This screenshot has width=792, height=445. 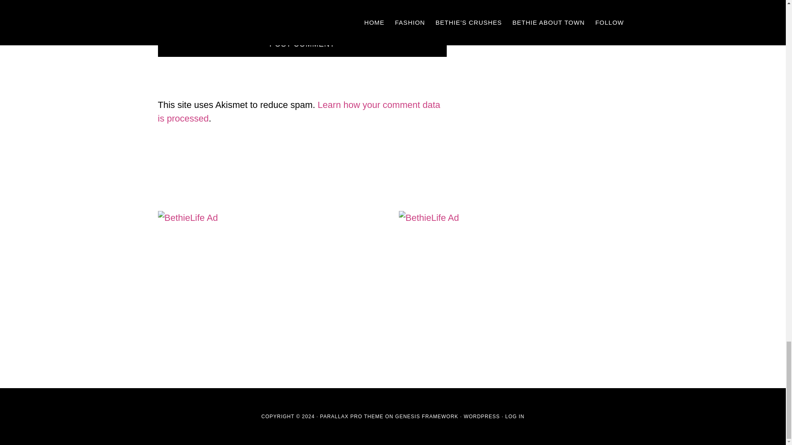 I want to click on Post Comment, so click(x=302, y=44).